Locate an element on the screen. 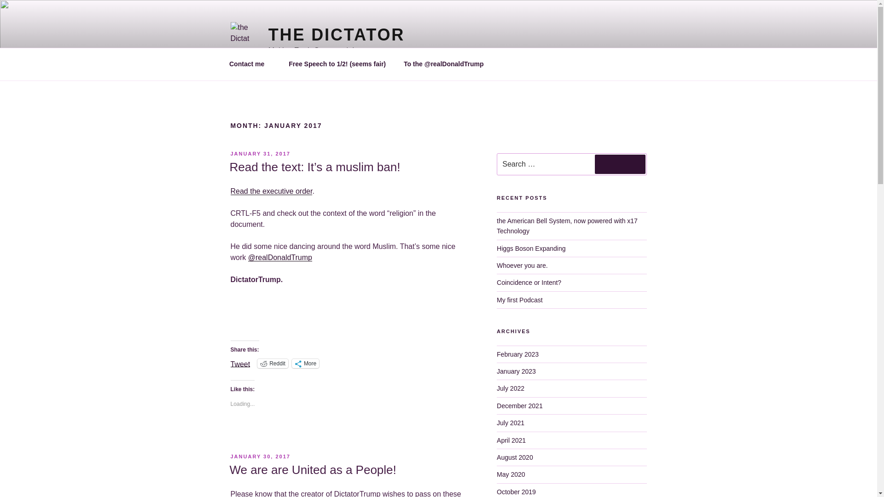 The width and height of the screenshot is (884, 497). JANUARY 30, 2017 is located at coordinates (260, 457).